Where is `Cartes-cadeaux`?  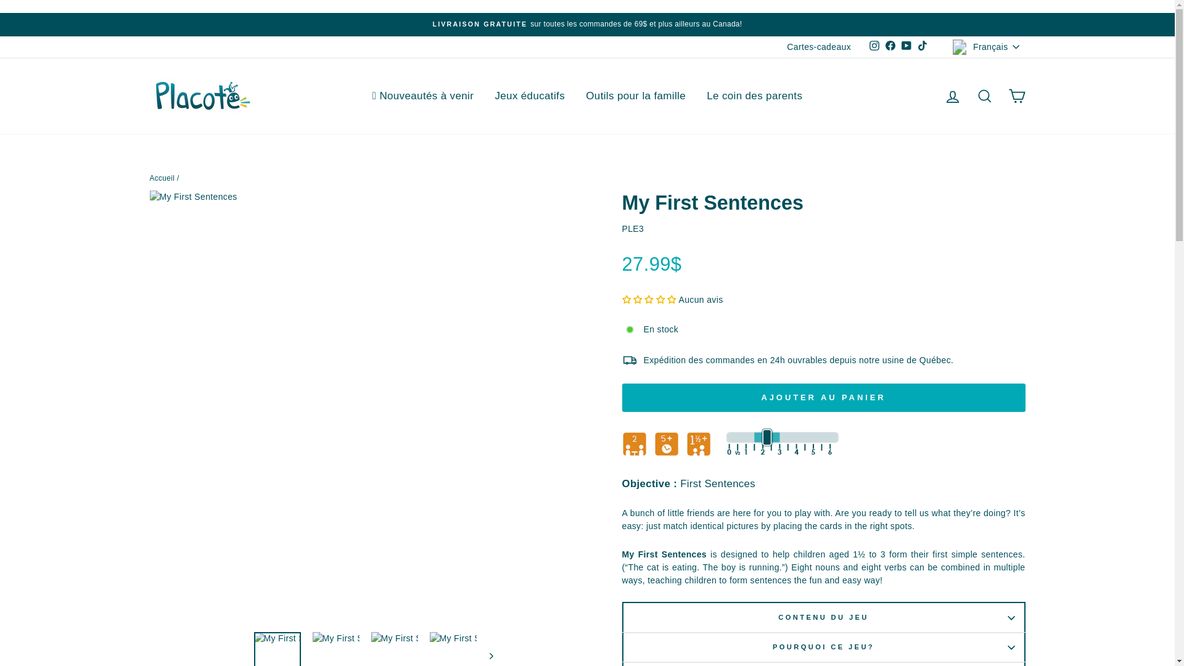 Cartes-cadeaux is located at coordinates (819, 47).